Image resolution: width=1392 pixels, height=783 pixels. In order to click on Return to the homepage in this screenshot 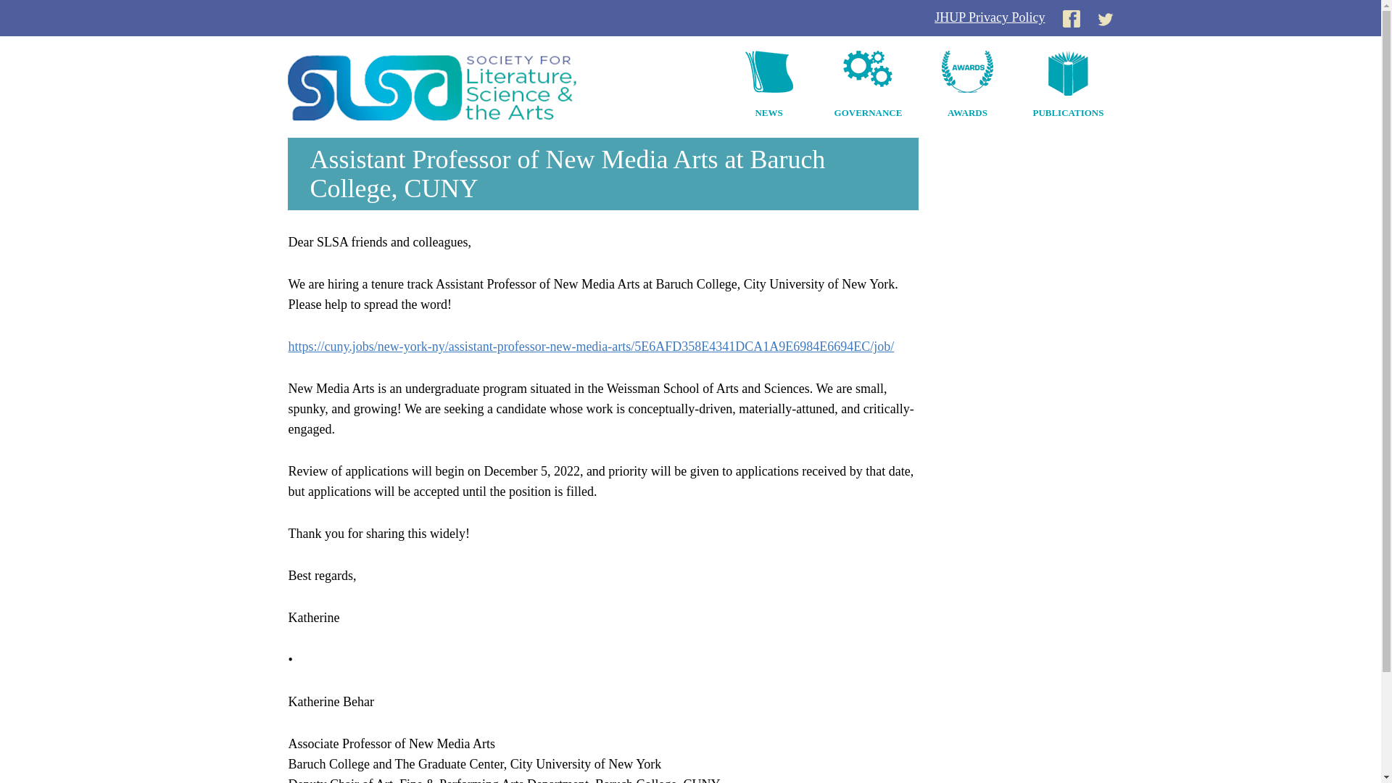, I will do `click(460, 86)`.